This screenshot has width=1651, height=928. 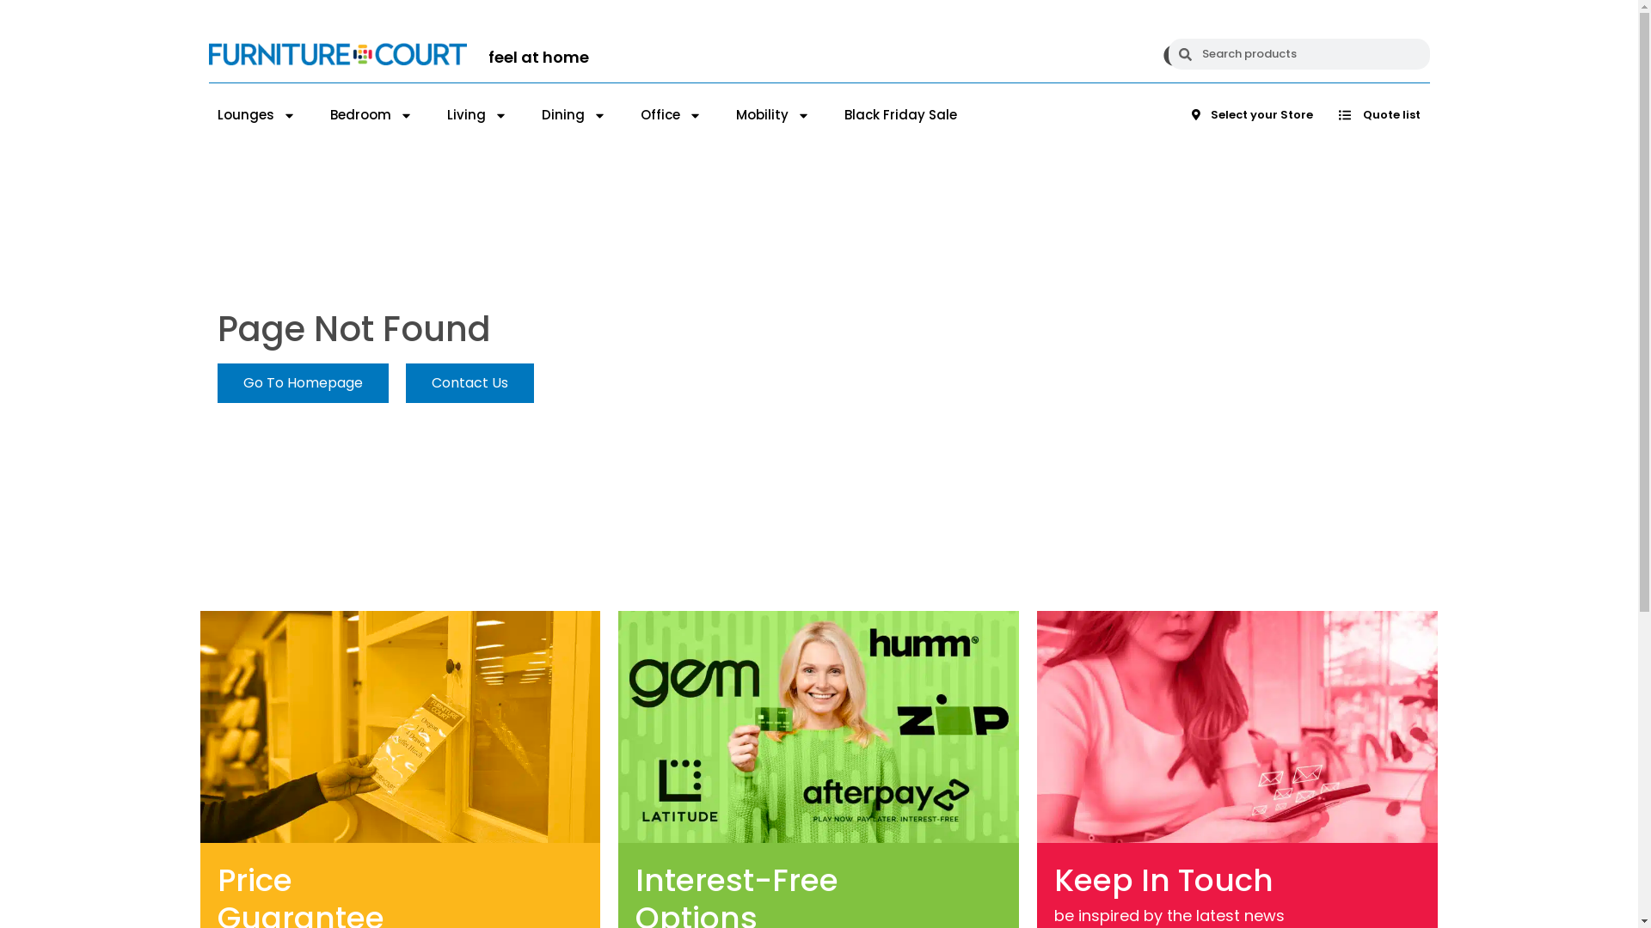 I want to click on Select your Store, so click(x=1252, y=115).